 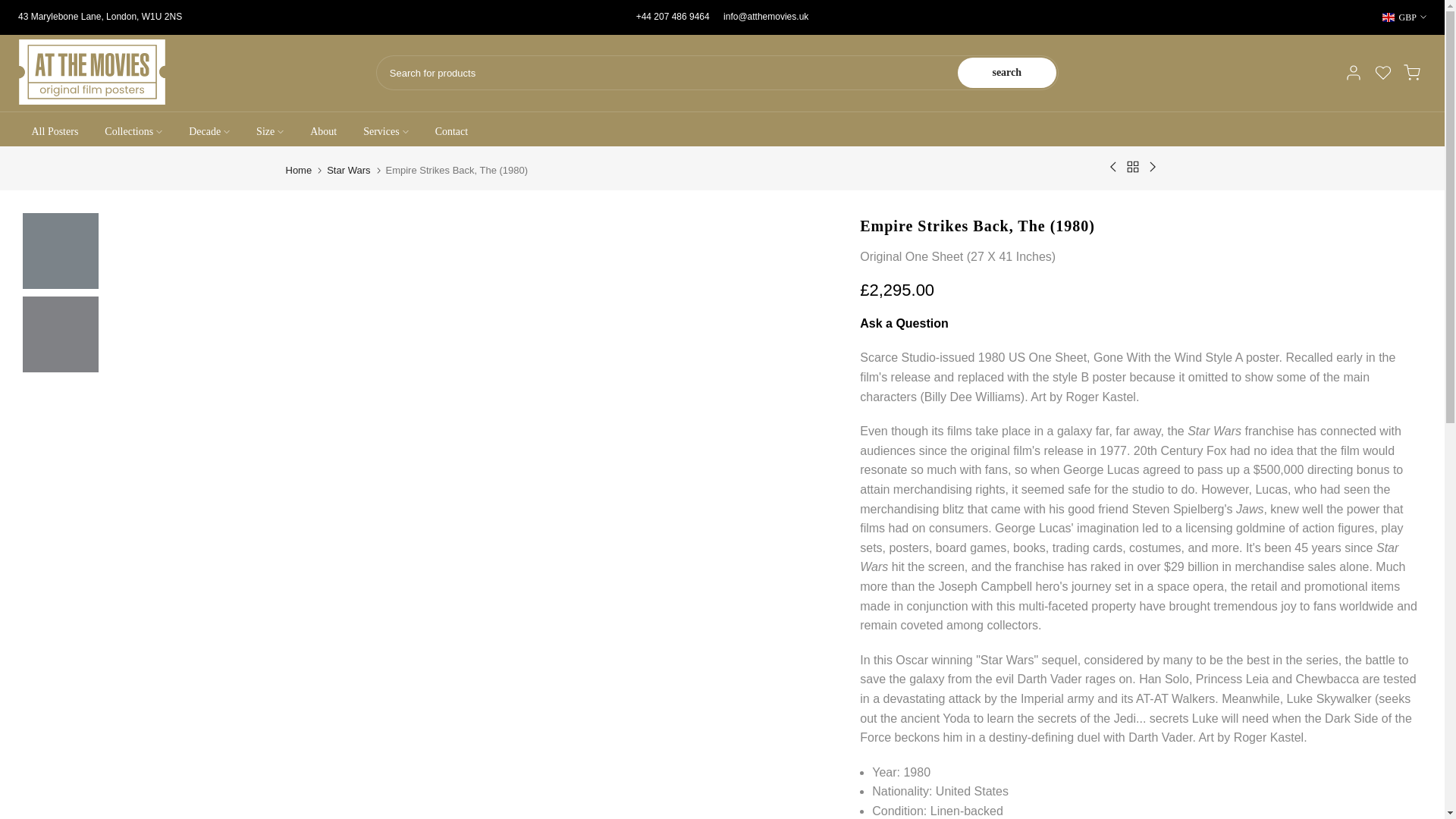 I want to click on Skip to content, so click(x=11, y=8).